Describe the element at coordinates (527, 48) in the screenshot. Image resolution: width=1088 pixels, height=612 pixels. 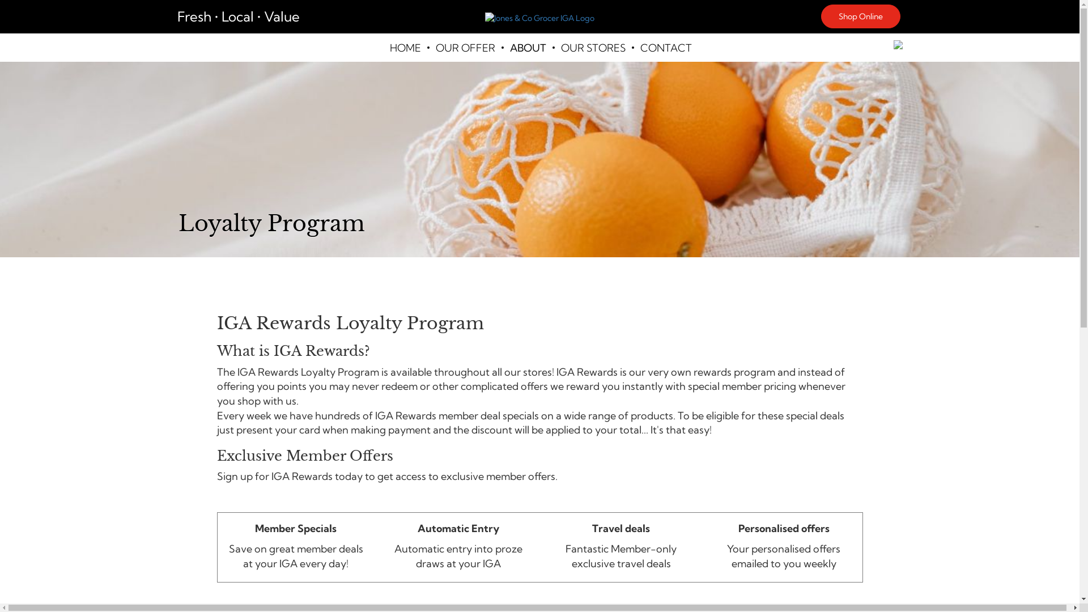
I see `ABOUT` at that location.